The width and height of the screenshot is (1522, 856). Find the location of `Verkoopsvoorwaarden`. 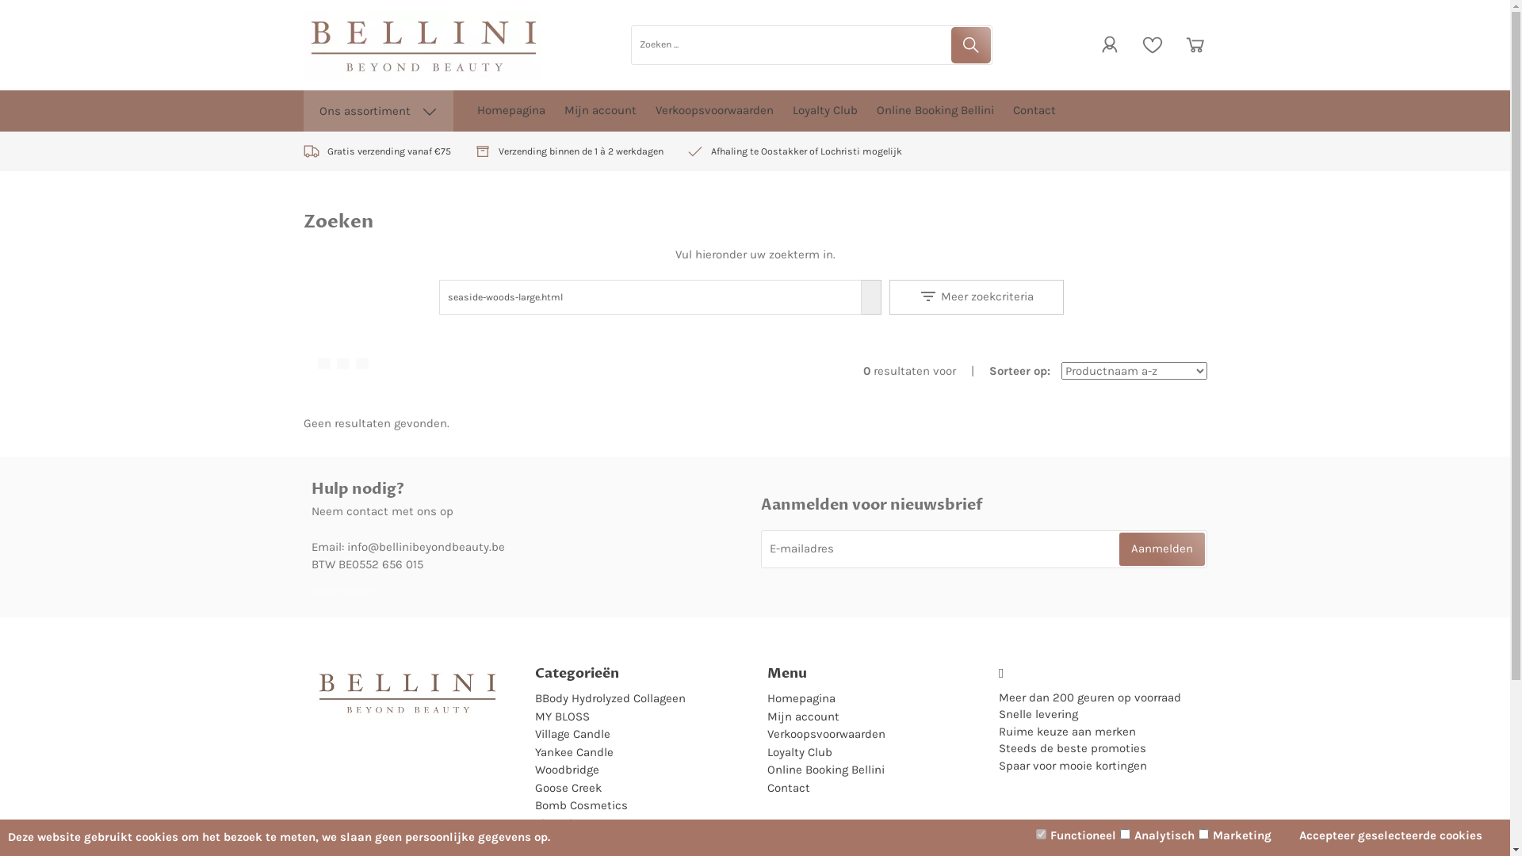

Verkoopsvoorwaarden is located at coordinates (826, 734).